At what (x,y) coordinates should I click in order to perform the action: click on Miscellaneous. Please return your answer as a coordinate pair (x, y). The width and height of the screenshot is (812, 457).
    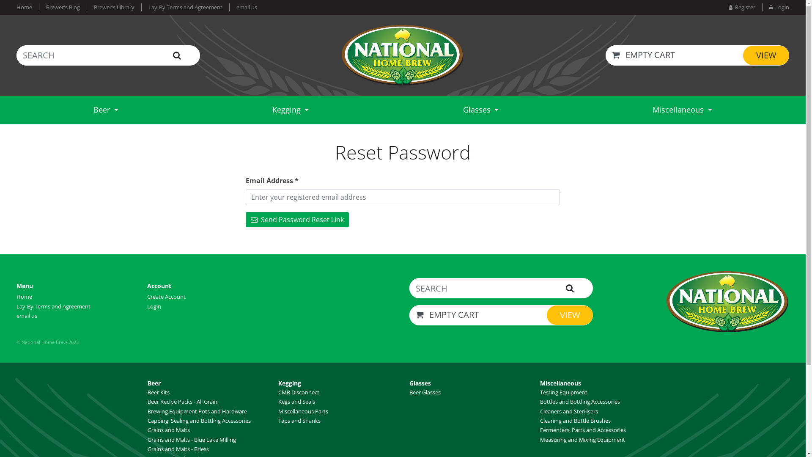
    Looking at the image, I should click on (561, 383).